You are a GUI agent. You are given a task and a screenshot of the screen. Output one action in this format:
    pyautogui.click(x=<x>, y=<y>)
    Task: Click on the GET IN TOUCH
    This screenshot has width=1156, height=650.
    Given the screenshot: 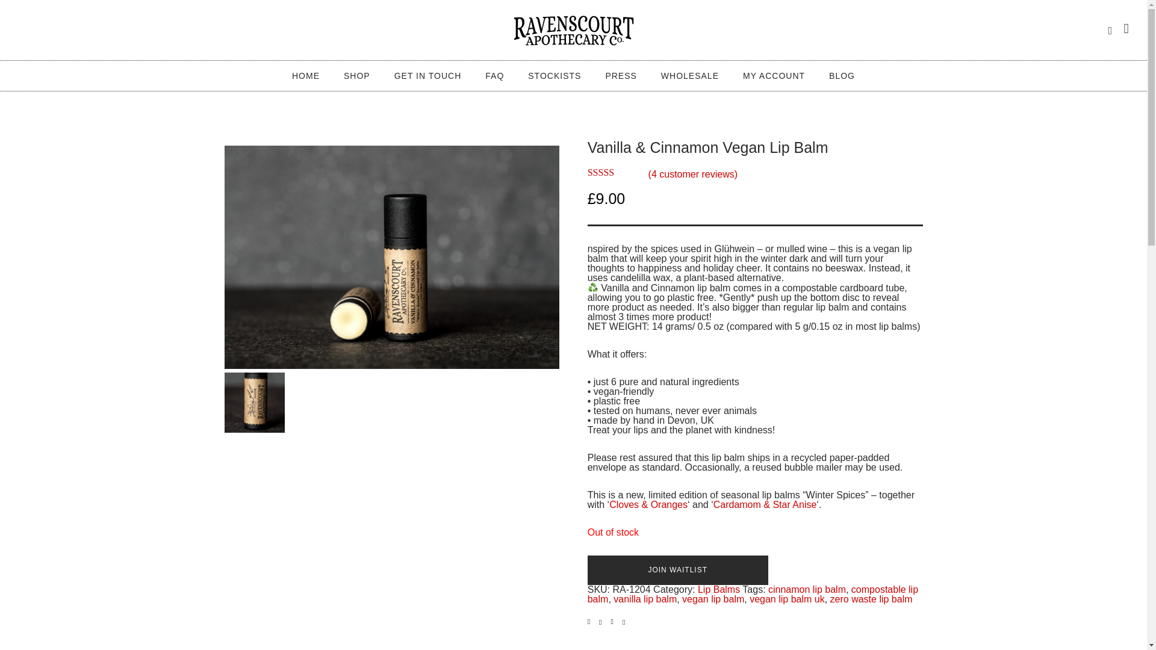 What is the action you would take?
    pyautogui.click(x=428, y=75)
    